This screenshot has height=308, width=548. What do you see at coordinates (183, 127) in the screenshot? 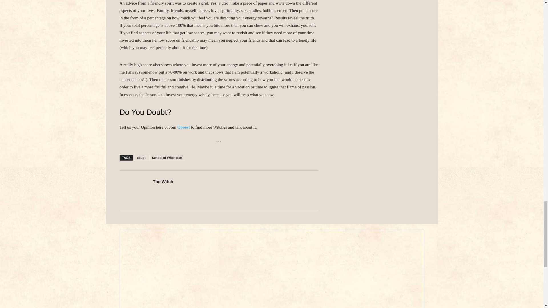
I see `Qooest` at bounding box center [183, 127].